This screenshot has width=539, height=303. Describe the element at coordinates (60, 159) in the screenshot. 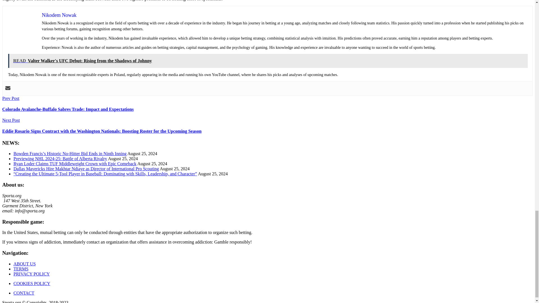

I see `Previewing NHL 2024-25: Battle of Alberta Rivalry` at that location.